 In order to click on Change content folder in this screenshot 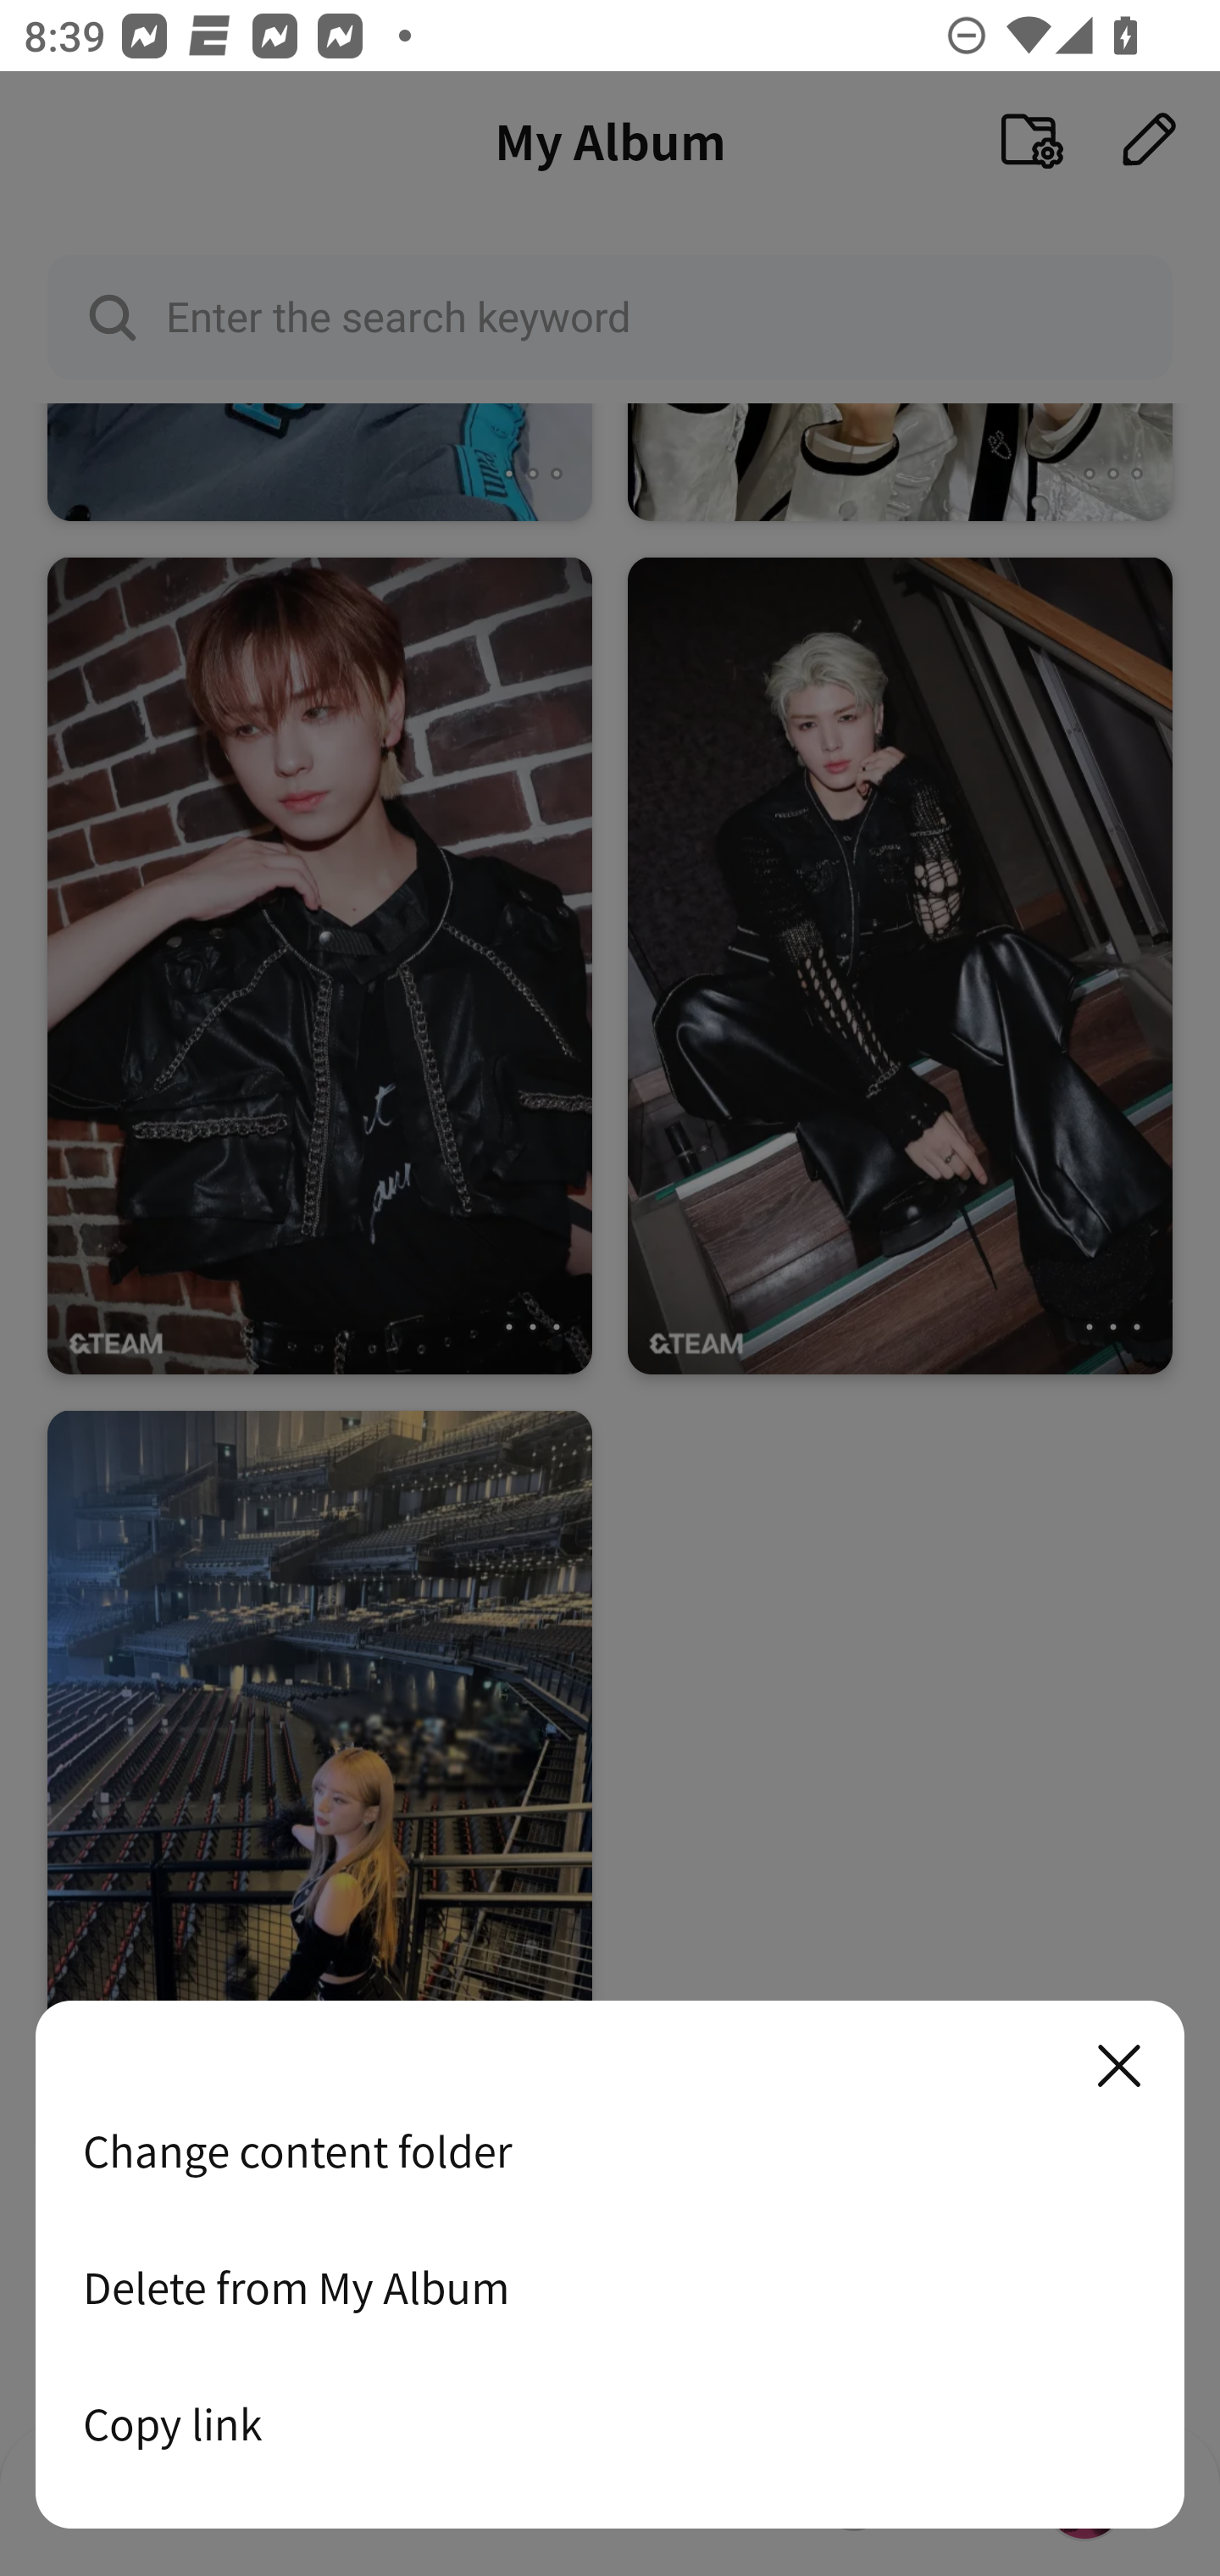, I will do `click(610, 2151)`.